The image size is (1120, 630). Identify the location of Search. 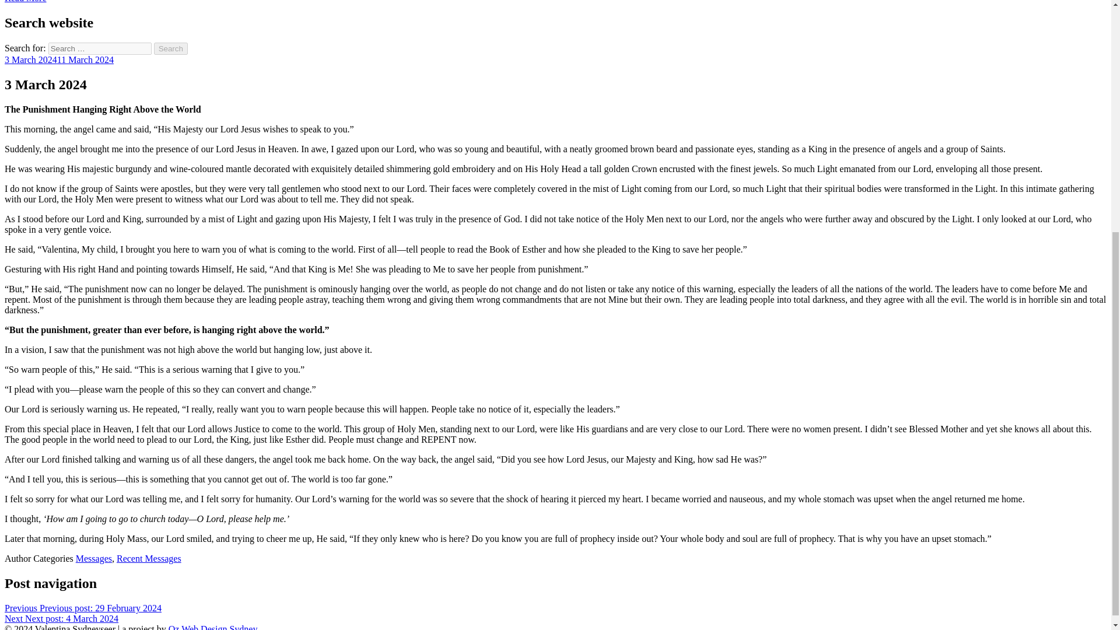
(171, 48).